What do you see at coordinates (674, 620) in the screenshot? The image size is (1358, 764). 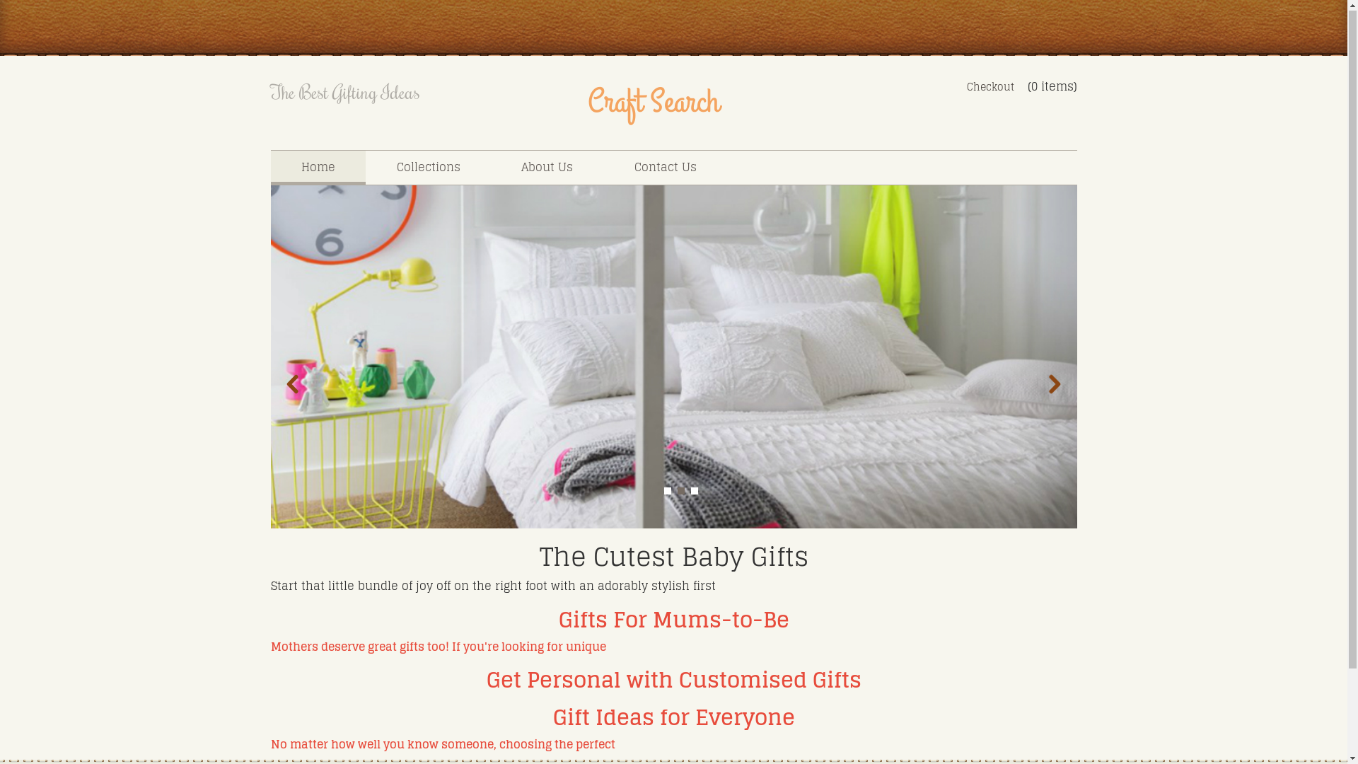 I see `Gifts For Mums-to-Be` at bounding box center [674, 620].